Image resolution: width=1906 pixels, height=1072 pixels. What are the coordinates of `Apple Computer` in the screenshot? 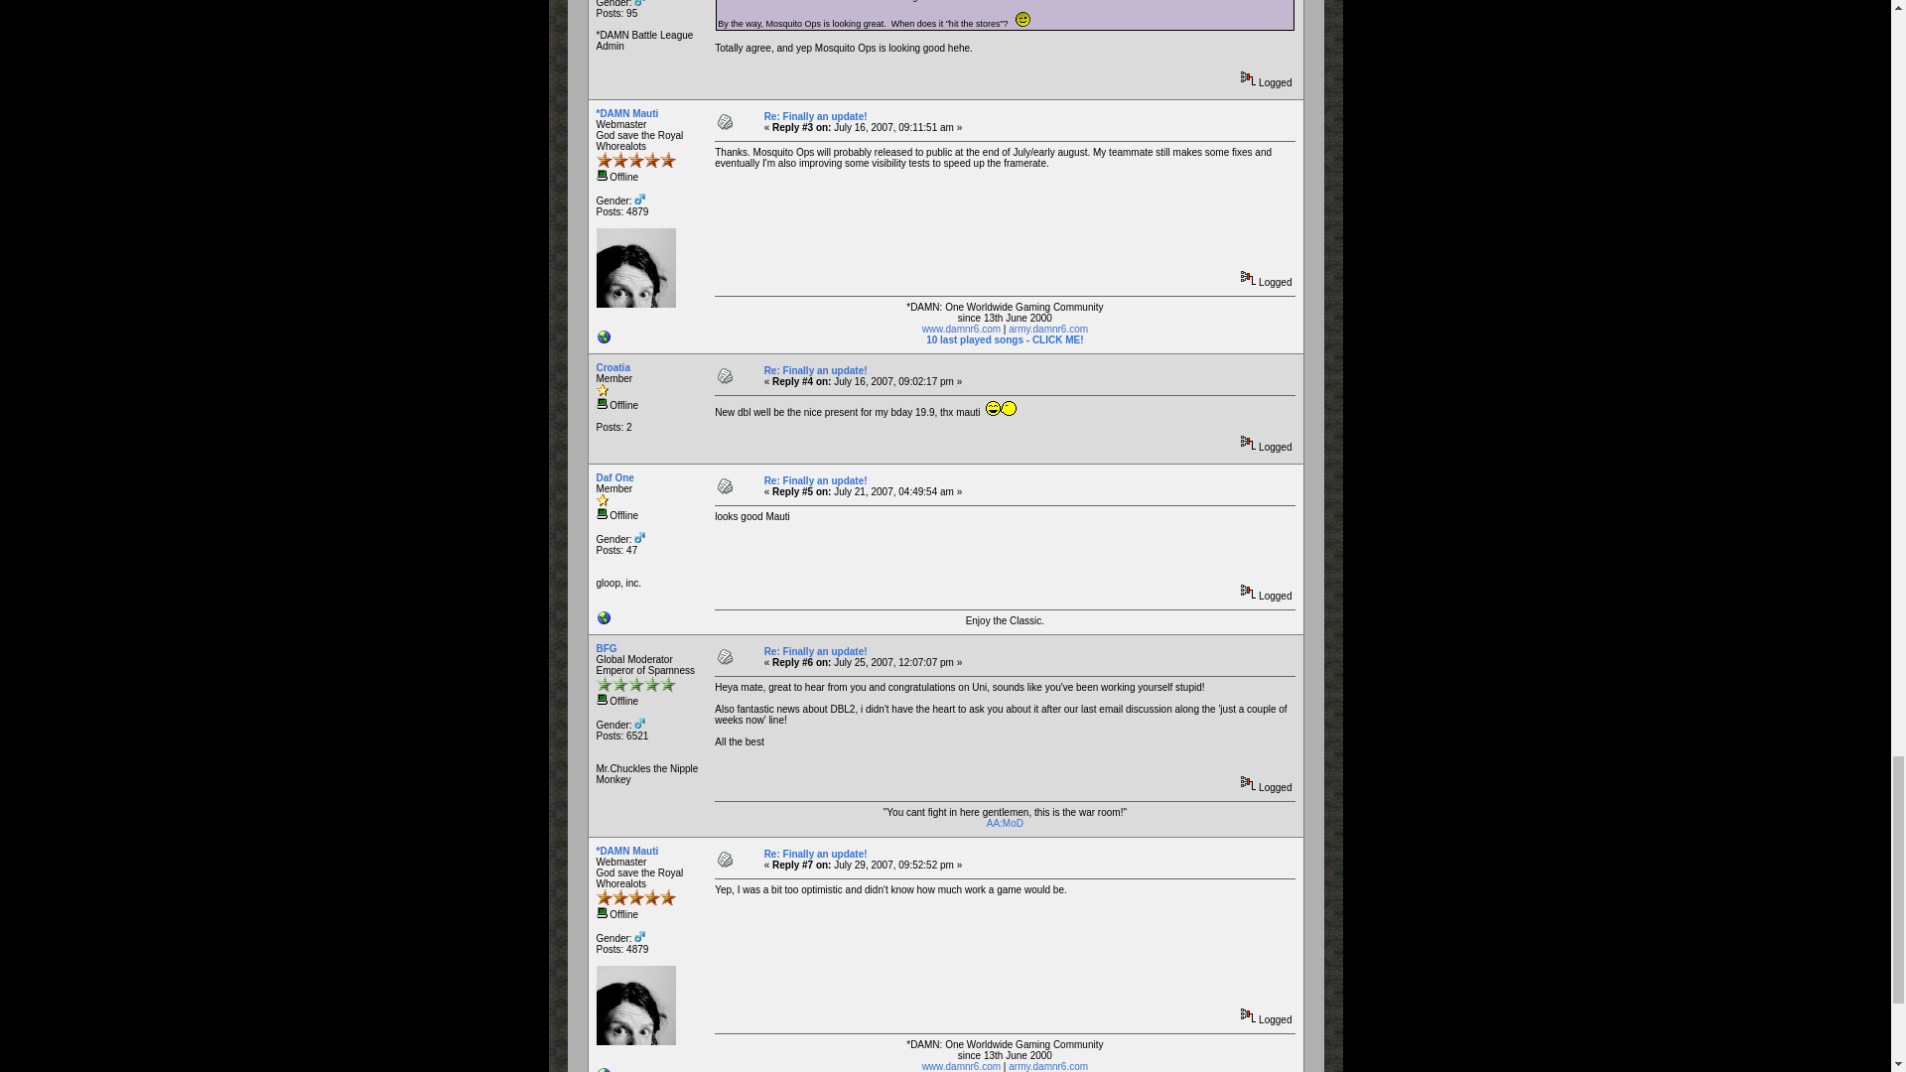 It's located at (604, 622).